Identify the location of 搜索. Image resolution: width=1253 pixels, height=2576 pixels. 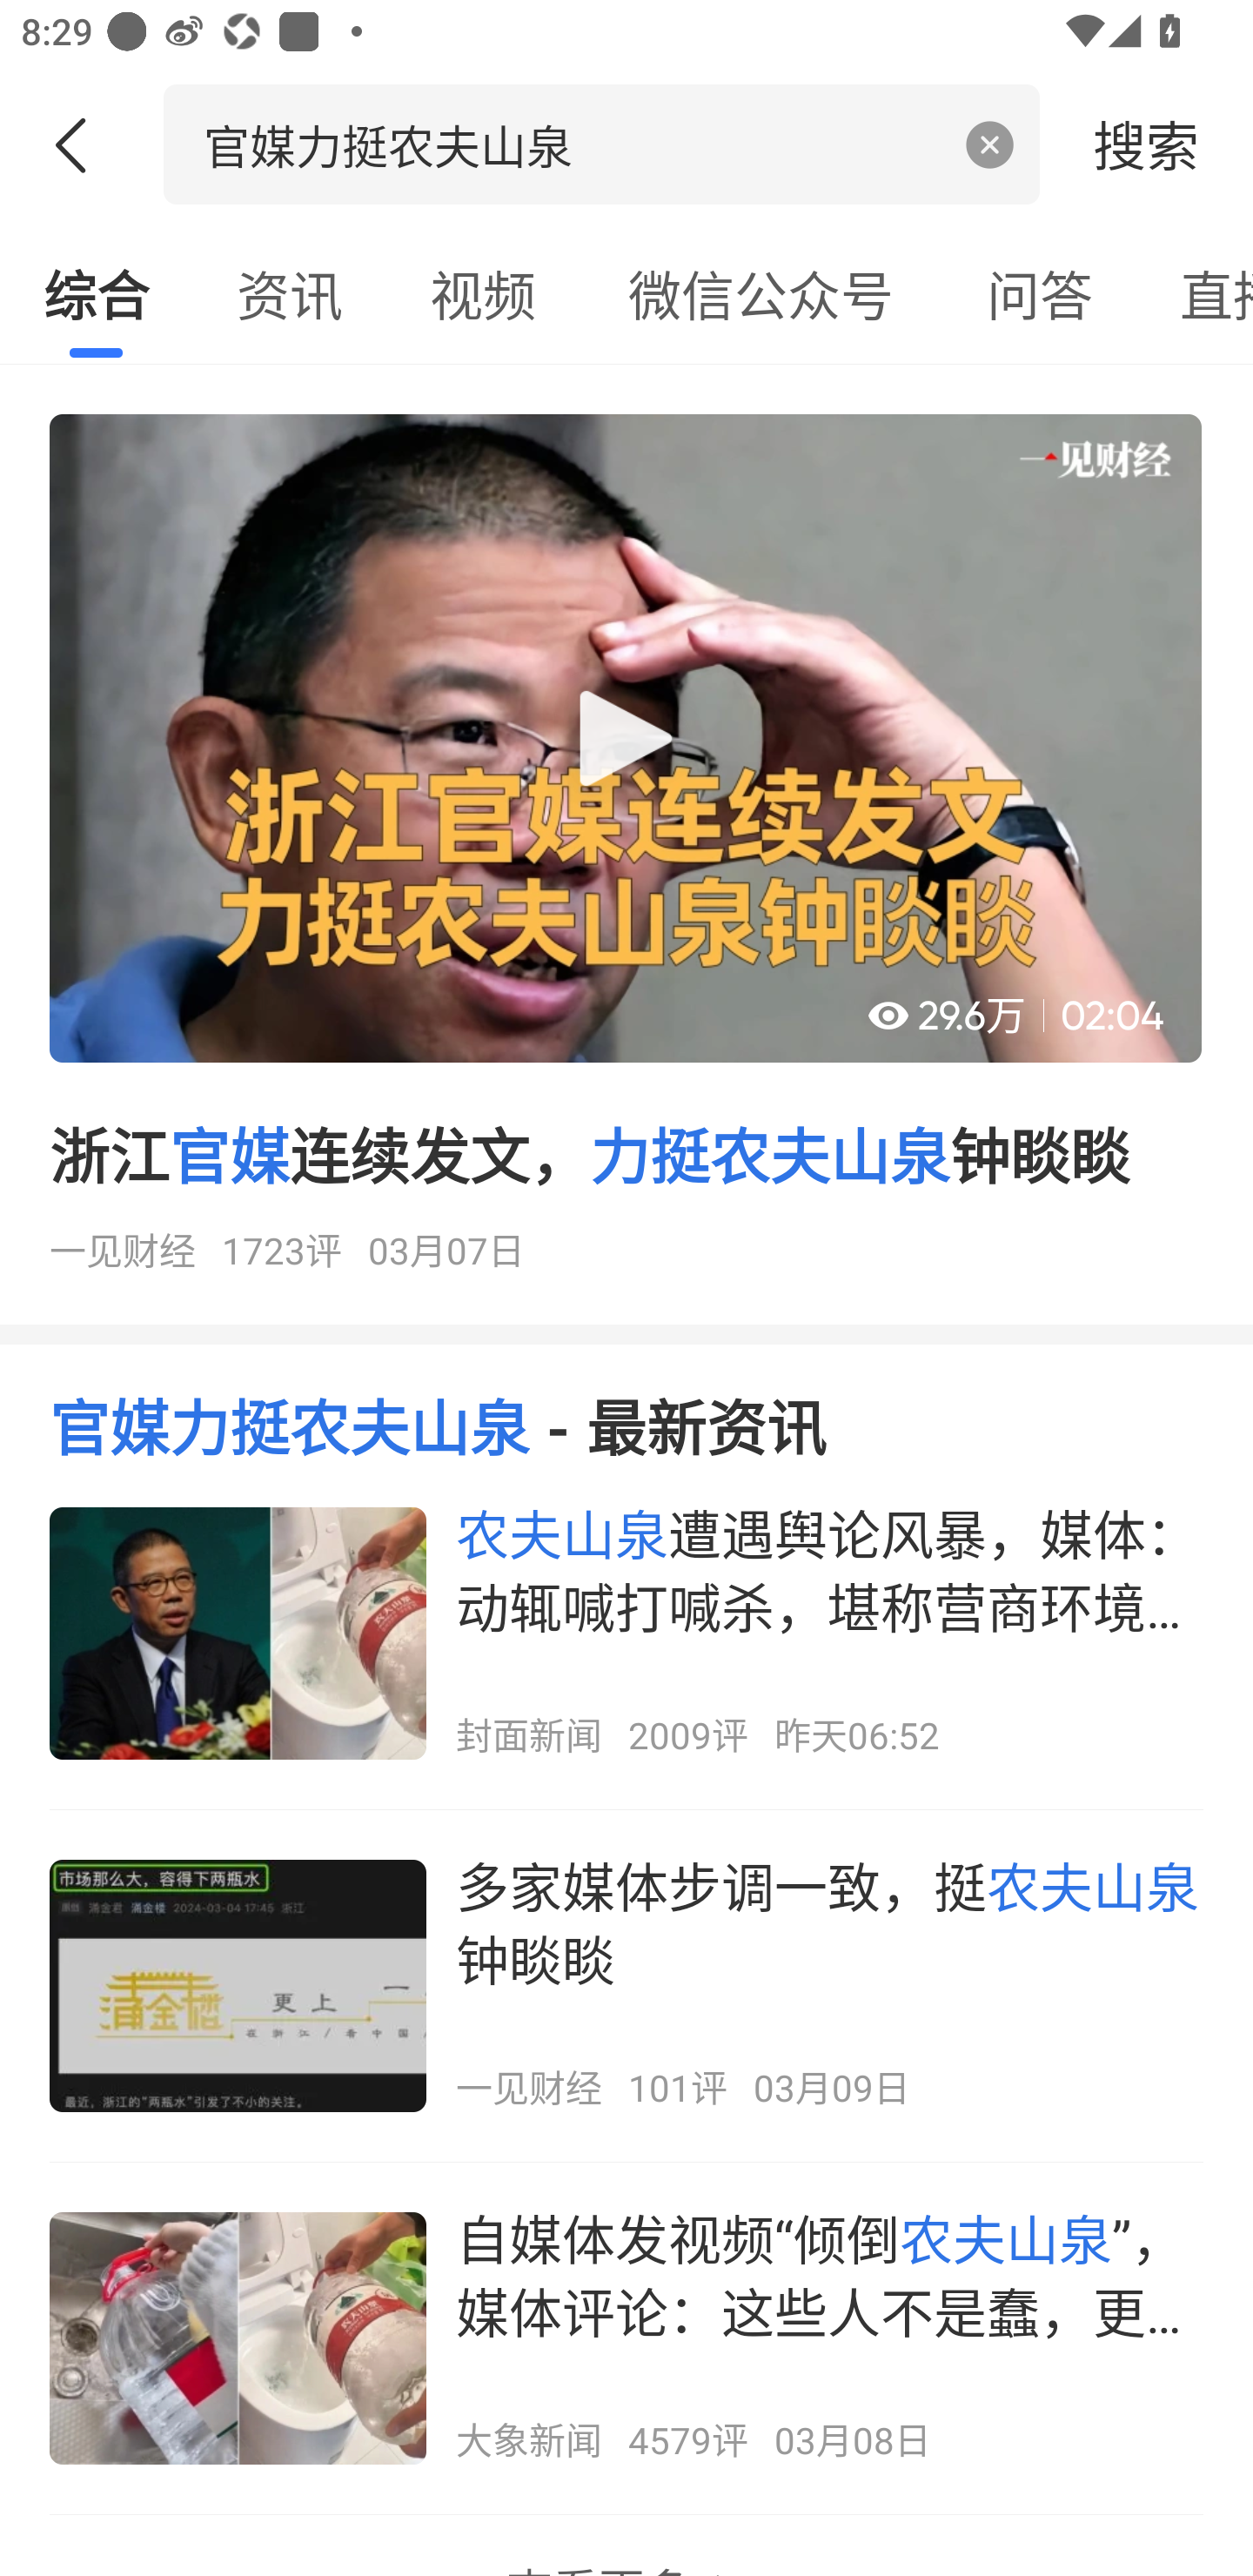
(1147, 144).